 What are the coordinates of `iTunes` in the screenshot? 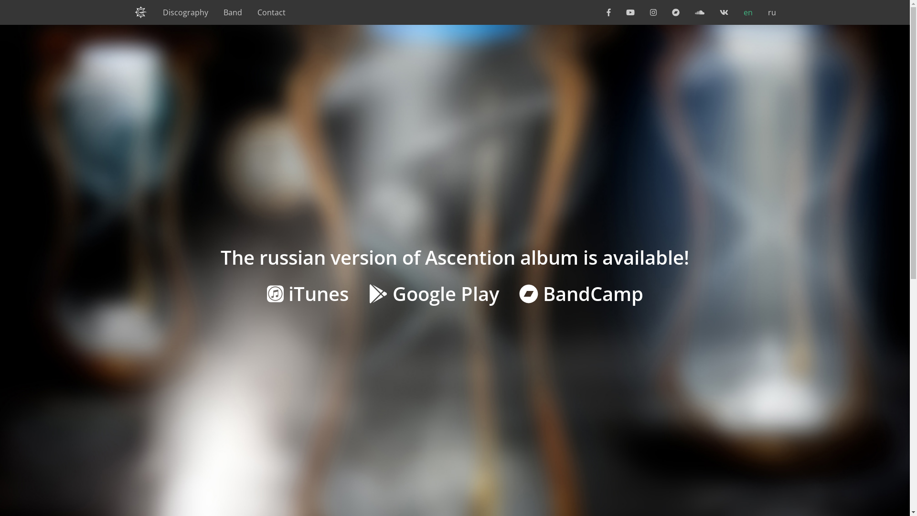 It's located at (309, 293).